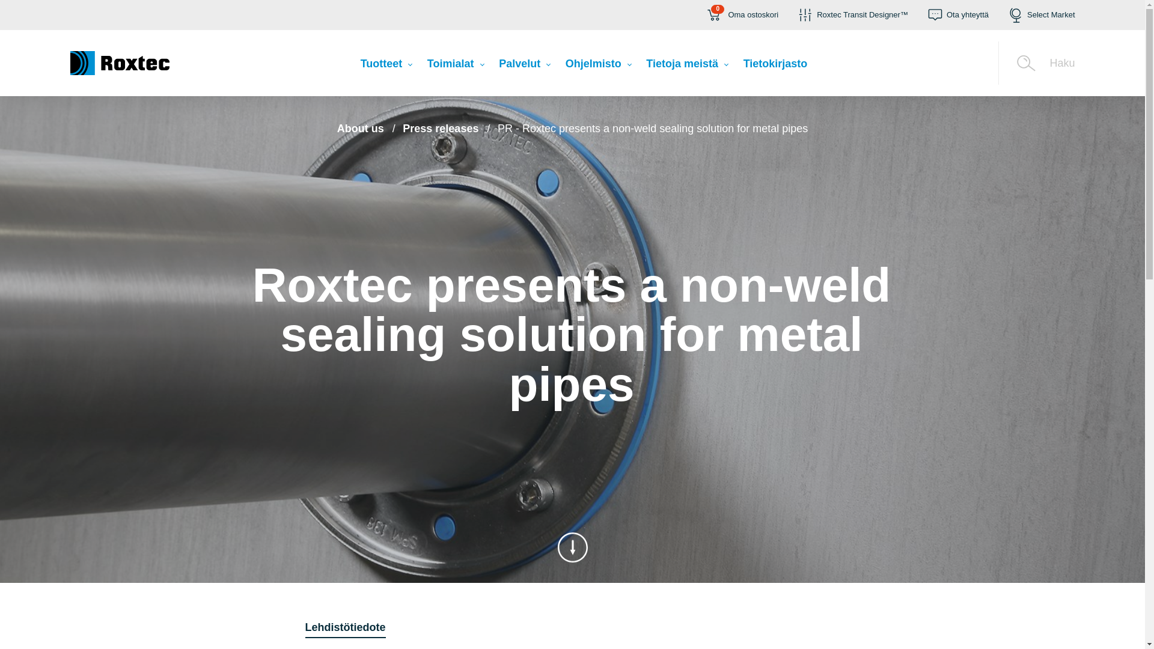 This screenshot has width=1154, height=649. I want to click on Haku, so click(741, 14).